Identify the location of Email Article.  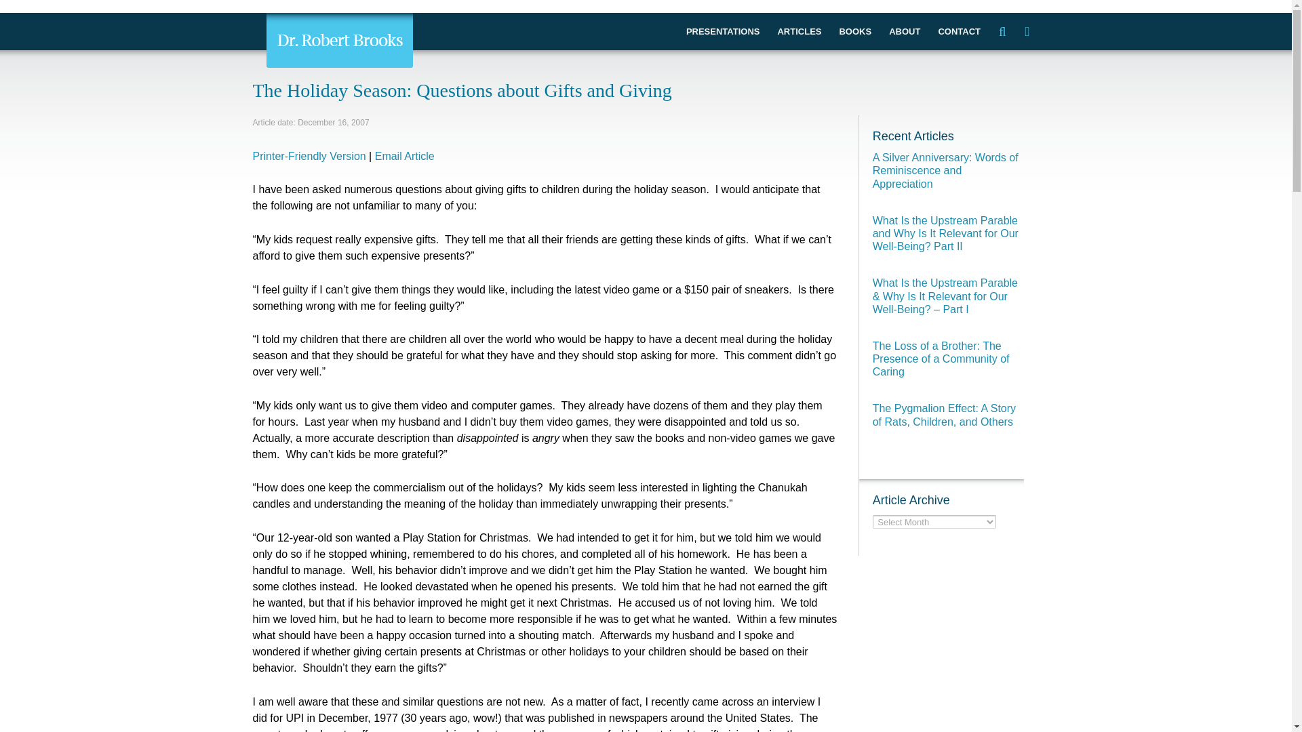
(404, 156).